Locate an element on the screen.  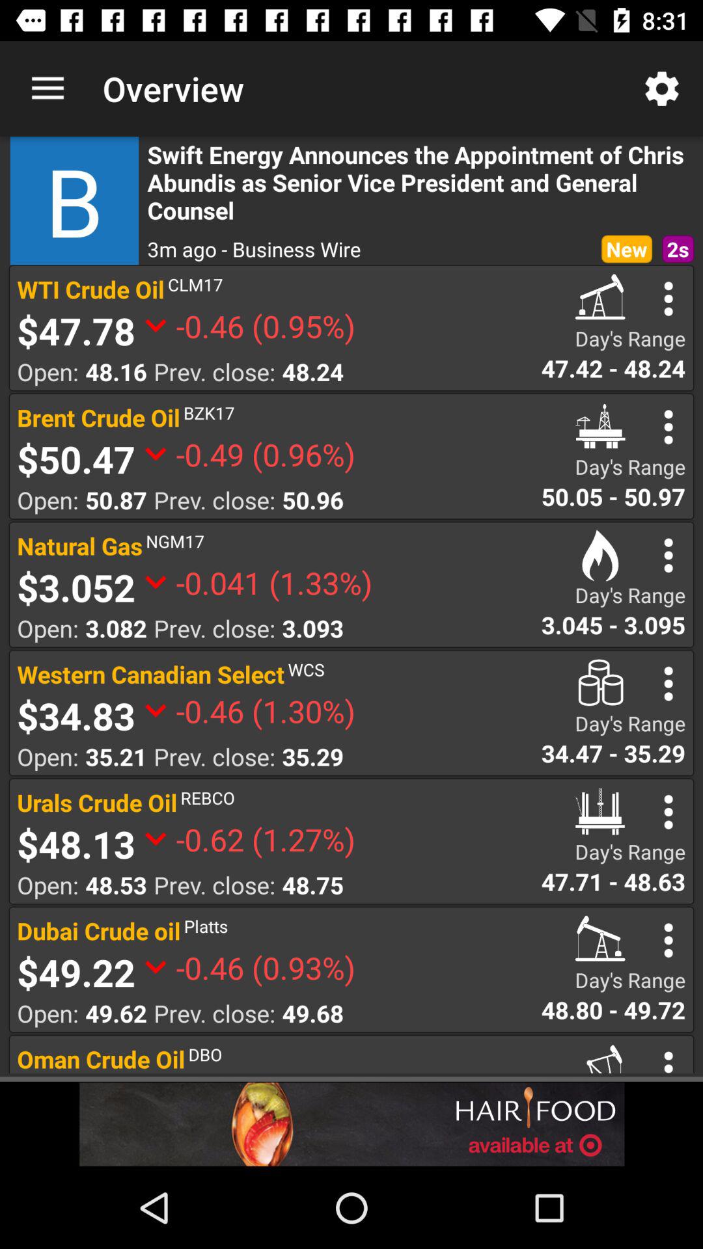
options is located at coordinates (668, 683).